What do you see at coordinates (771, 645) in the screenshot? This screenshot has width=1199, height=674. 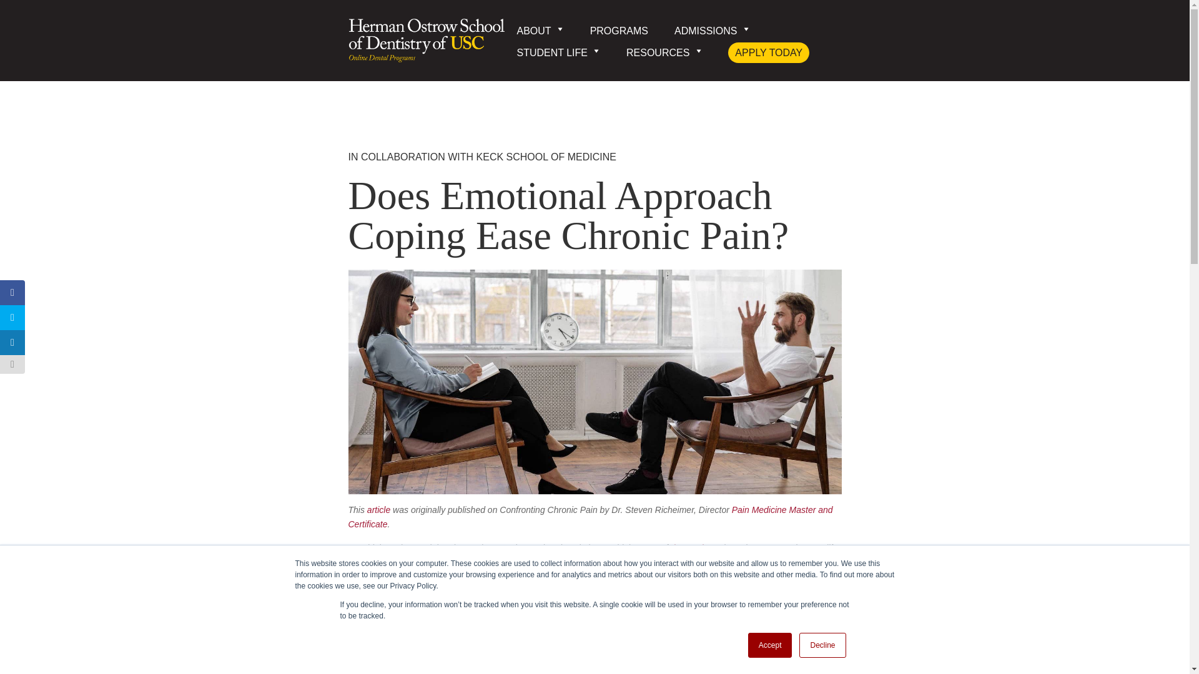 I see `Accept` at bounding box center [771, 645].